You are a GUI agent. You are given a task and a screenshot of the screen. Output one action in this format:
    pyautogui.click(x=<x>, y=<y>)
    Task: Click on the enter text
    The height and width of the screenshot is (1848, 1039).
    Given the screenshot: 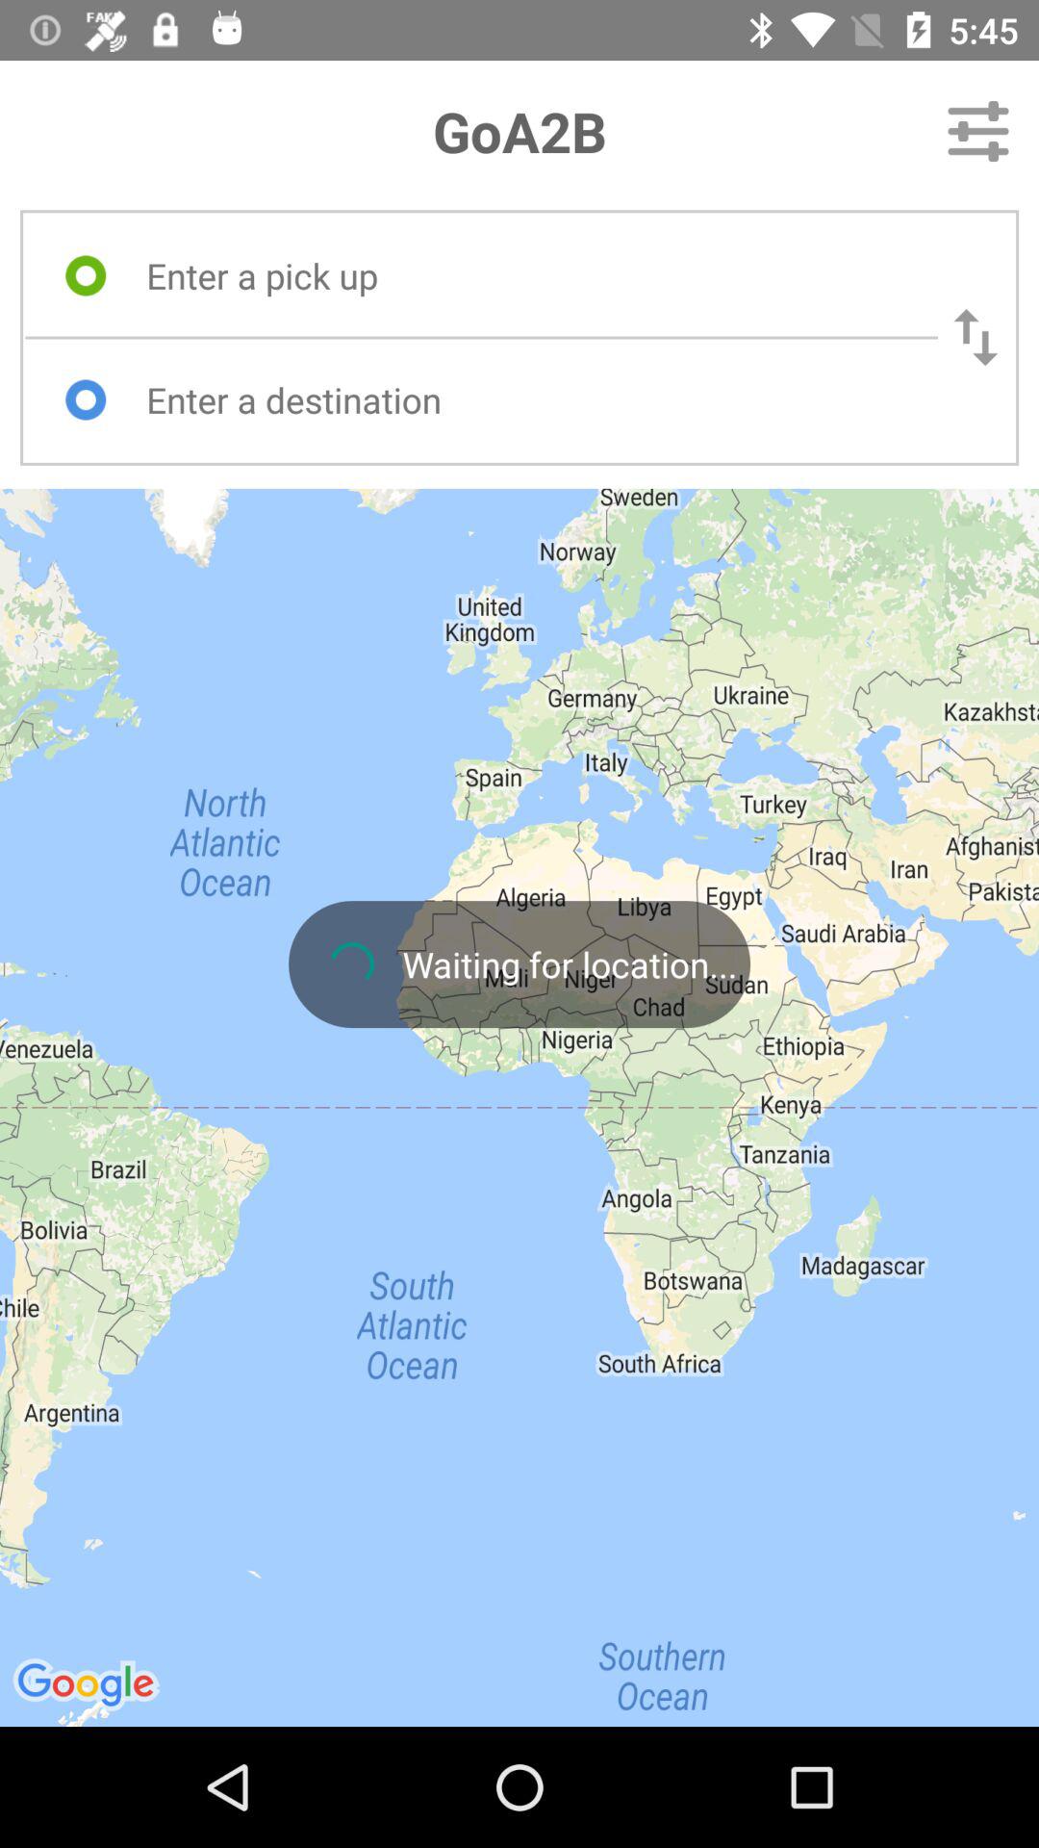 What is the action you would take?
    pyautogui.click(x=524, y=399)
    